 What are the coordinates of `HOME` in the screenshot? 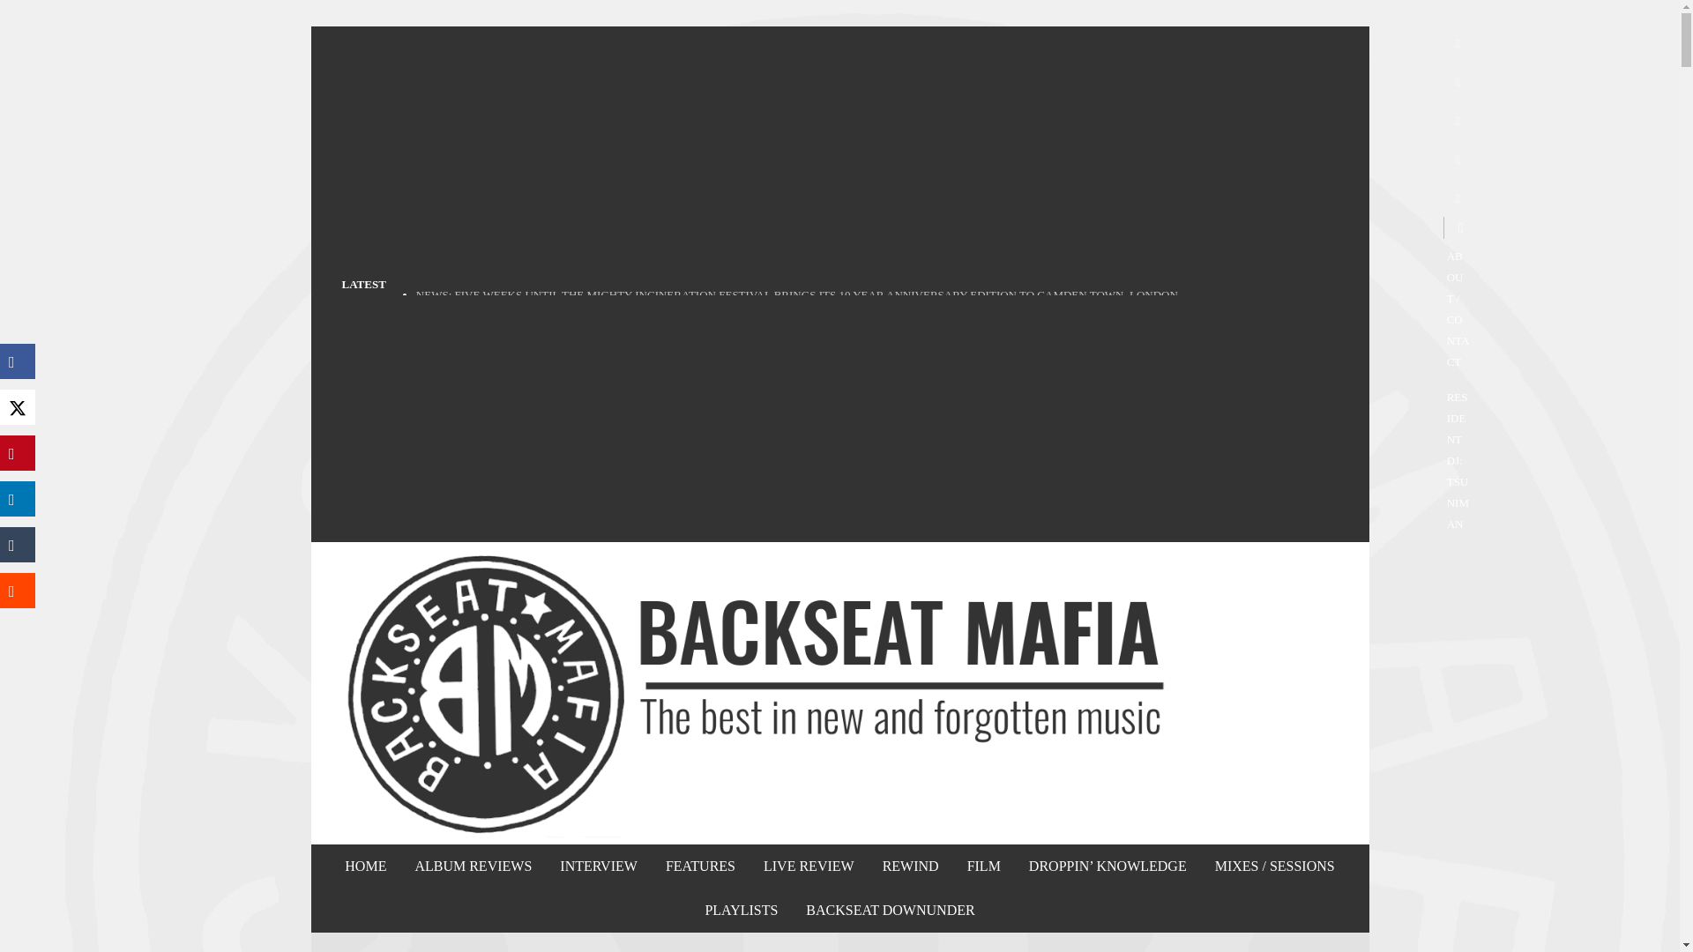 It's located at (365, 866).